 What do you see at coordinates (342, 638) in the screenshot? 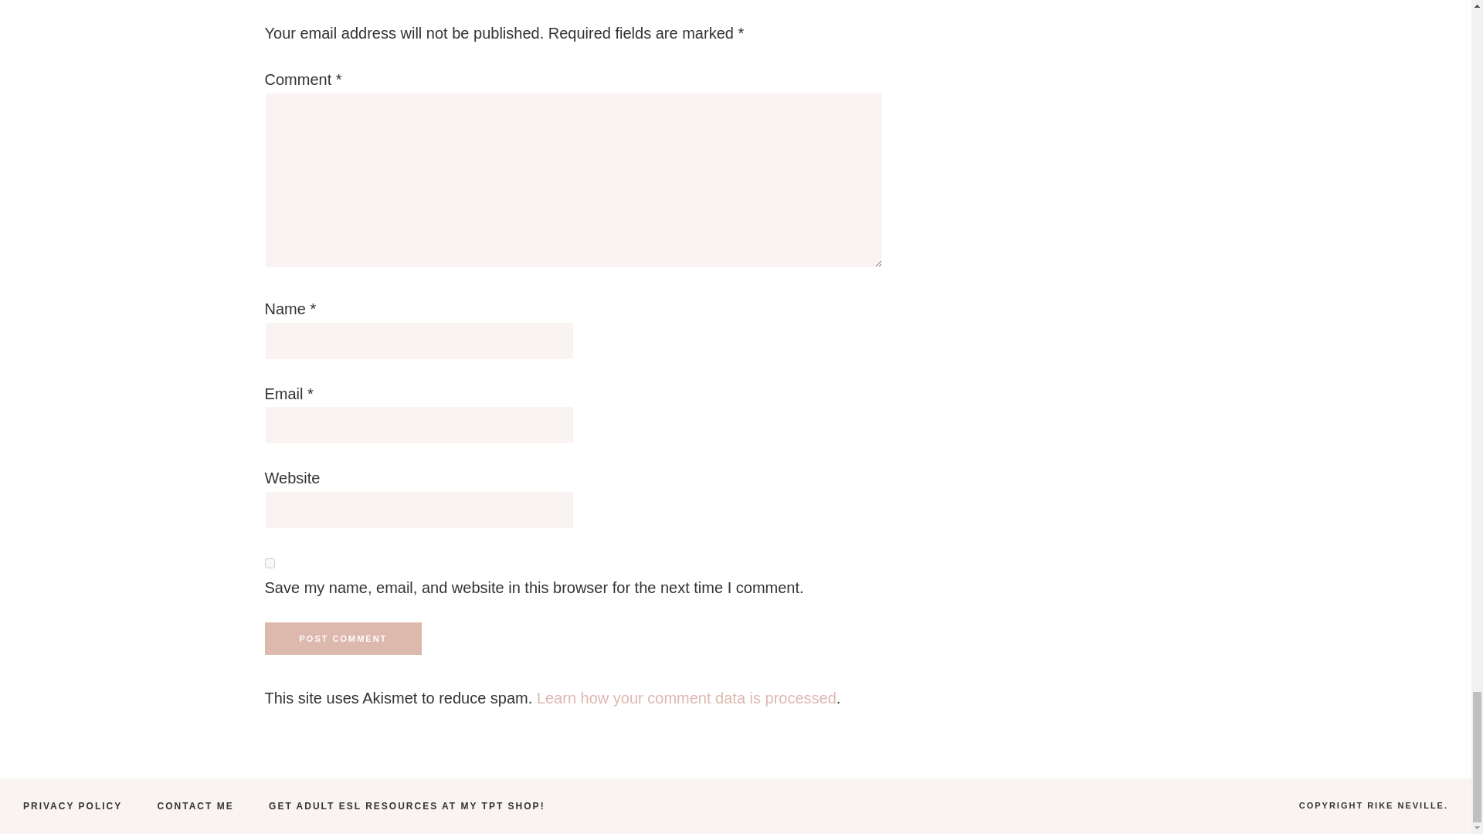
I see `Post Comment` at bounding box center [342, 638].